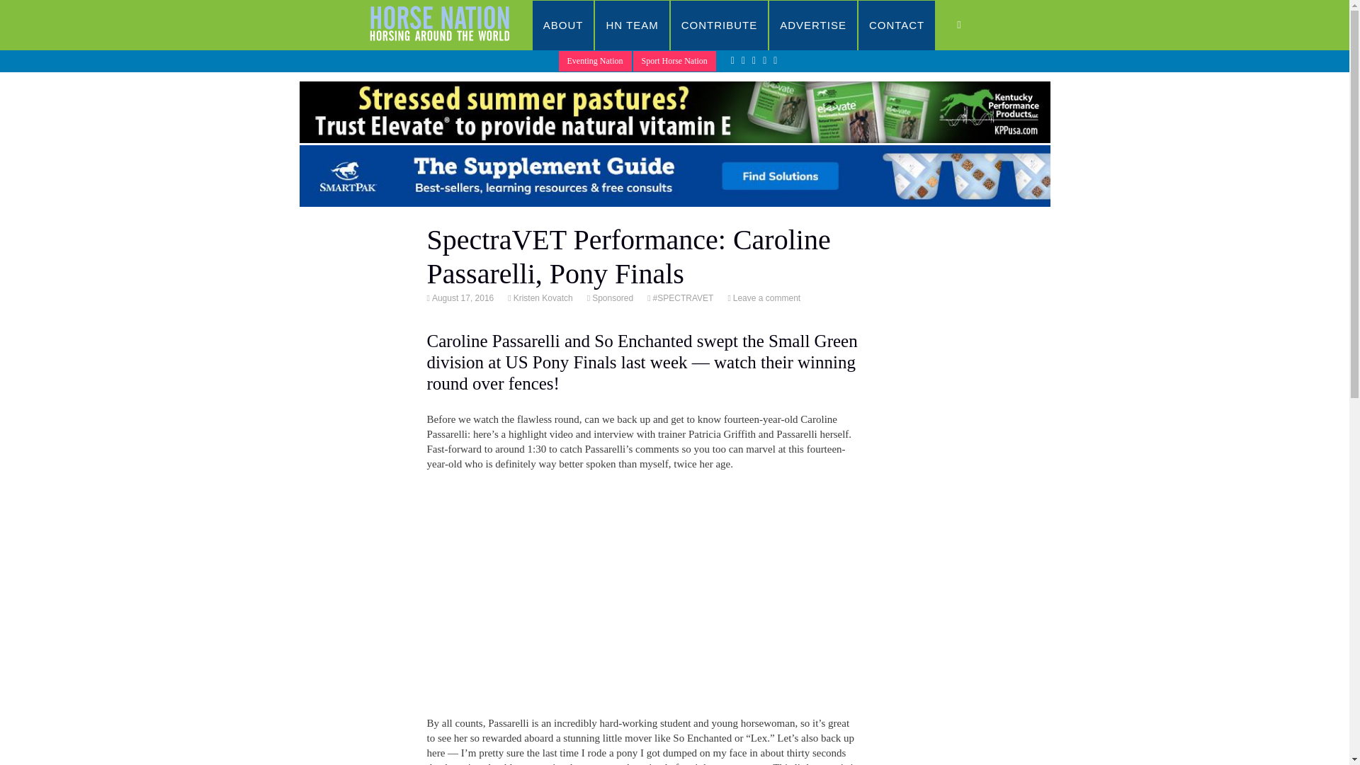 The width and height of the screenshot is (1360, 765). What do you see at coordinates (719, 25) in the screenshot?
I see `CONTRIBUTE` at bounding box center [719, 25].